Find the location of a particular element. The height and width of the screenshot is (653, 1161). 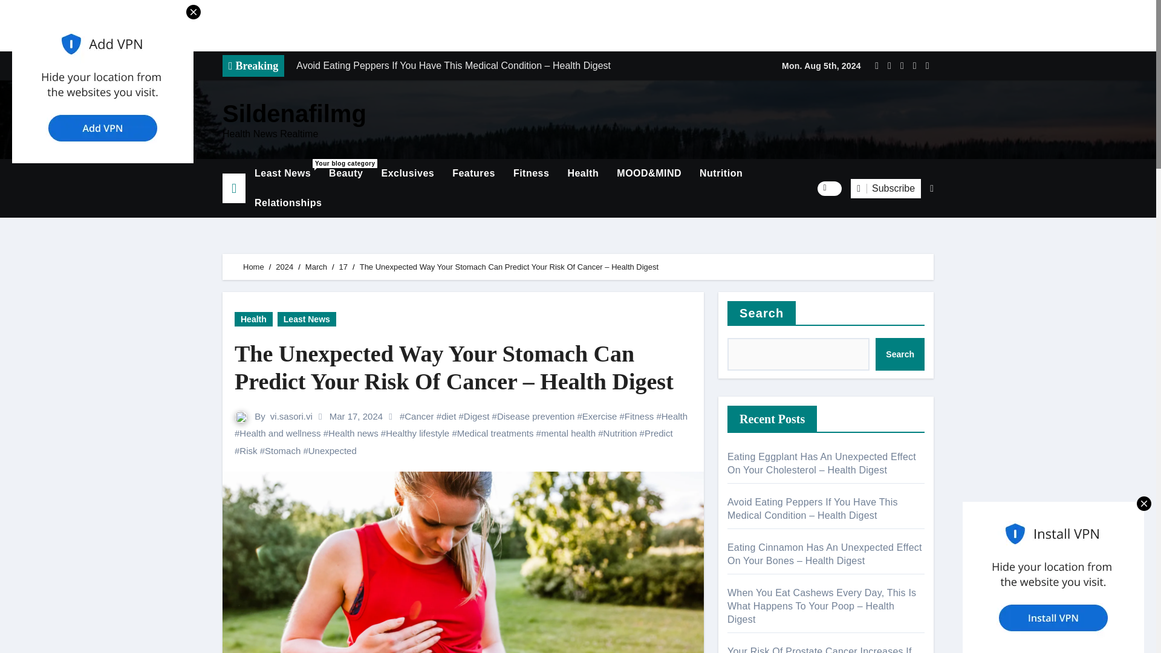

Subscribe is located at coordinates (885, 189).